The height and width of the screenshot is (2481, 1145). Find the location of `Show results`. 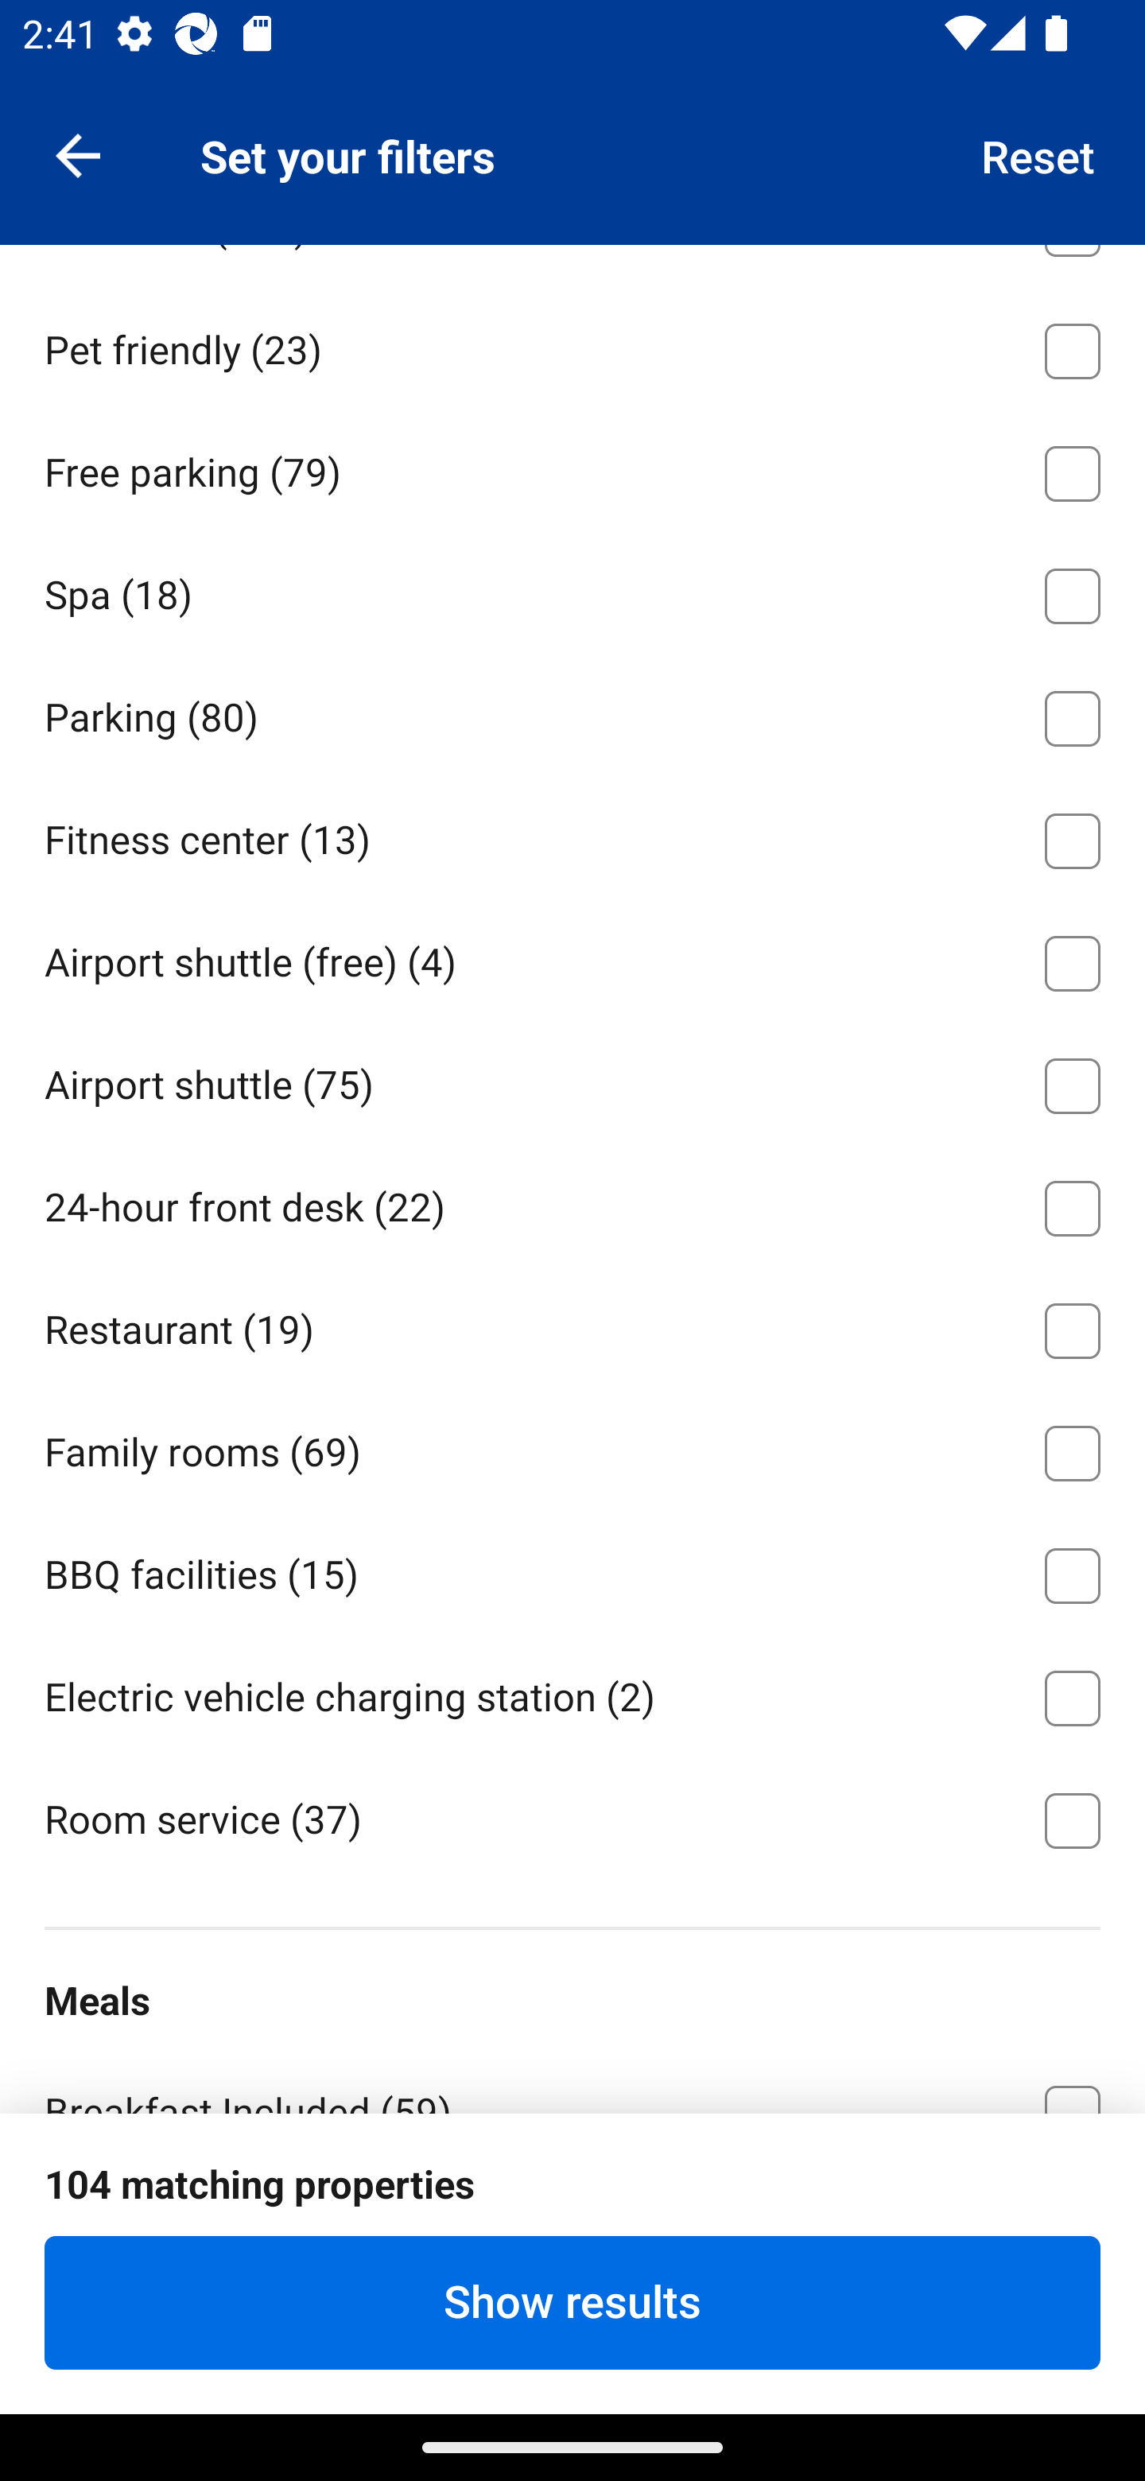

Show results is located at coordinates (572, 2302).